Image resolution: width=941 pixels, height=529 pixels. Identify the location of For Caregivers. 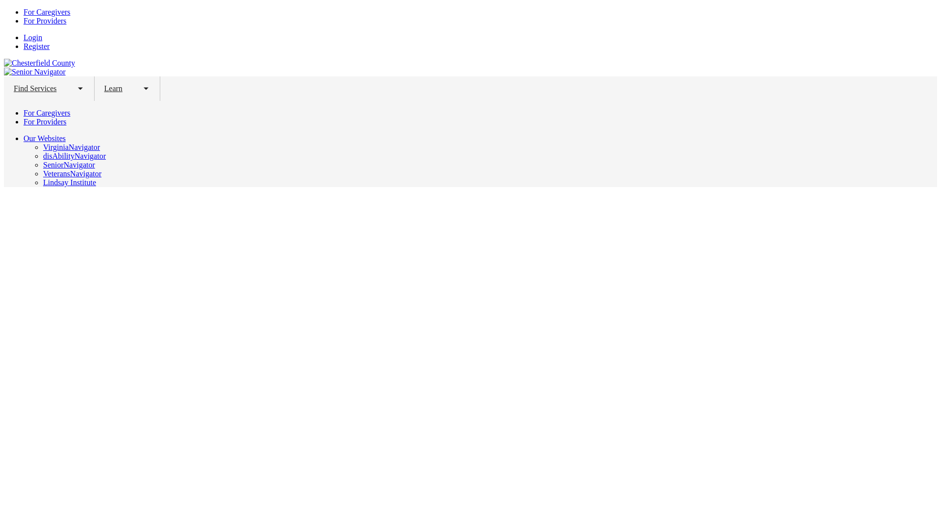
(47, 113).